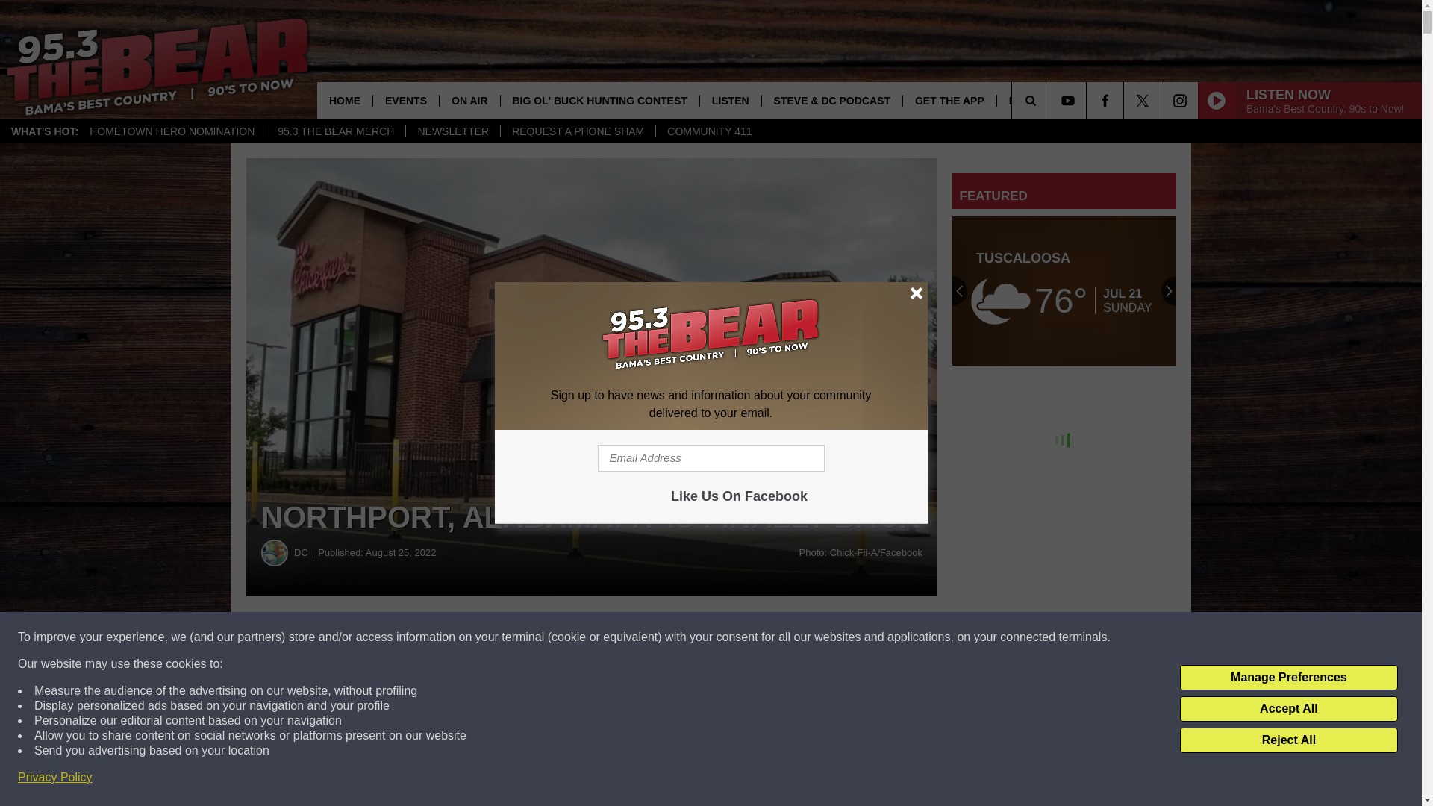 This screenshot has height=806, width=1433. What do you see at coordinates (1051, 100) in the screenshot?
I see `SEARCH` at bounding box center [1051, 100].